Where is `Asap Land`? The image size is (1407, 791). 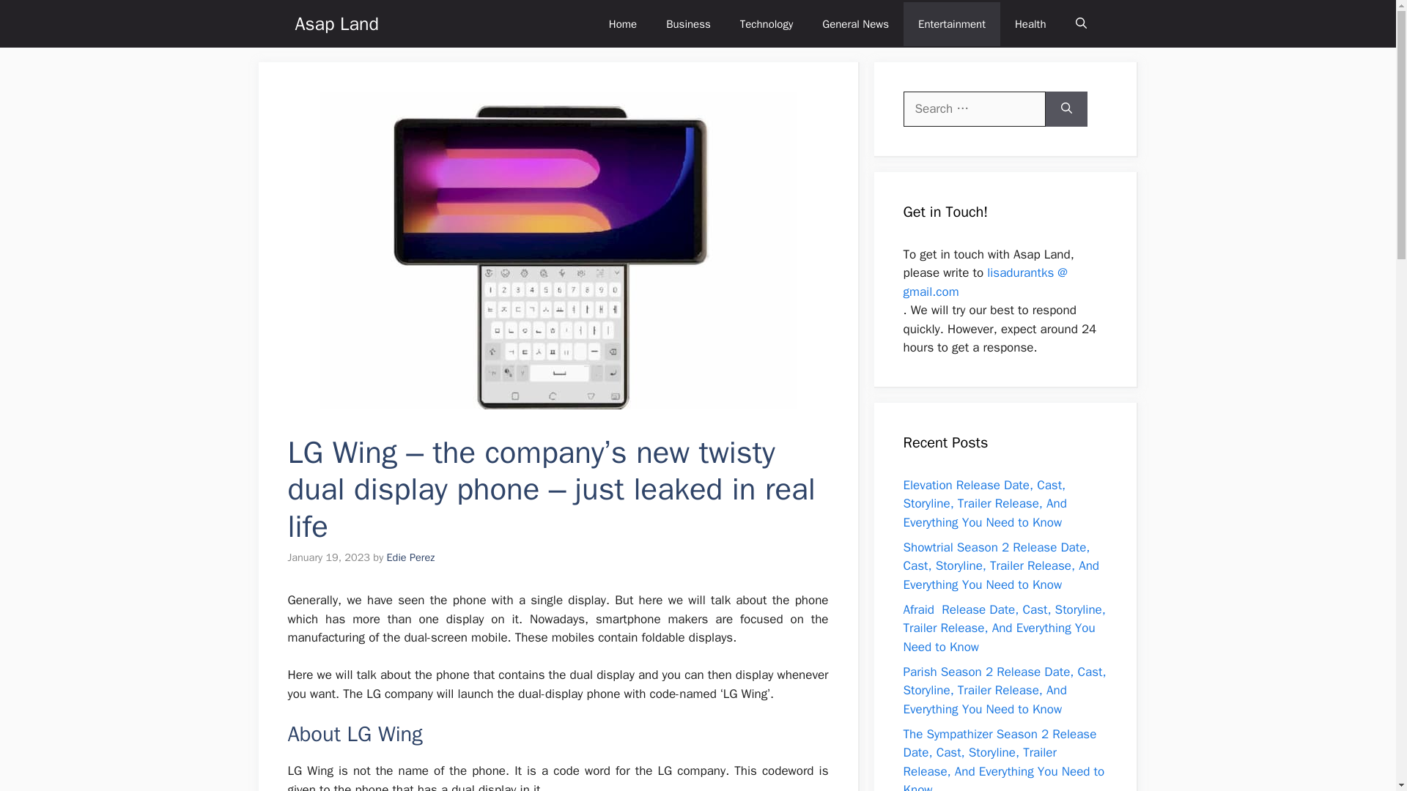 Asap Land is located at coordinates (336, 23).